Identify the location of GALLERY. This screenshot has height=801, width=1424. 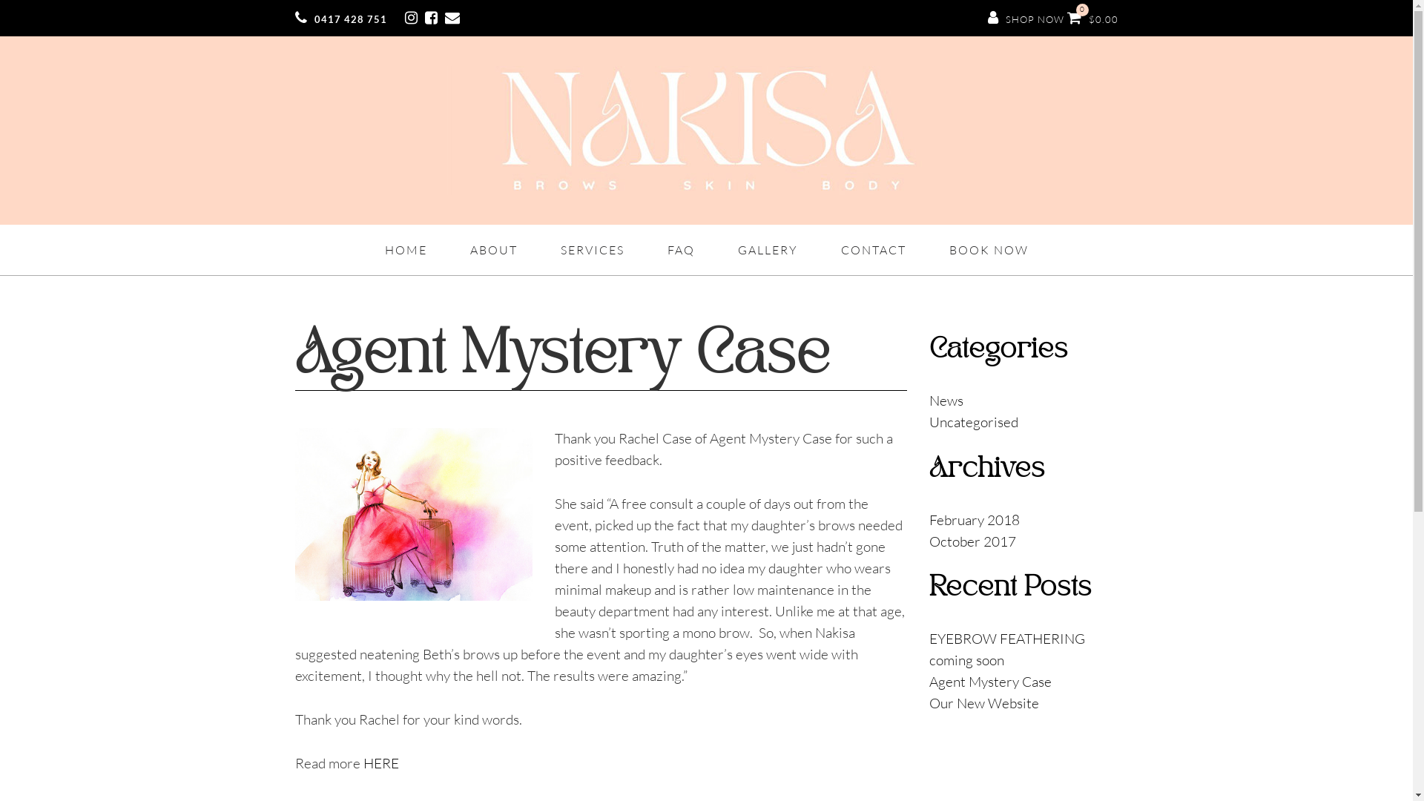
(767, 250).